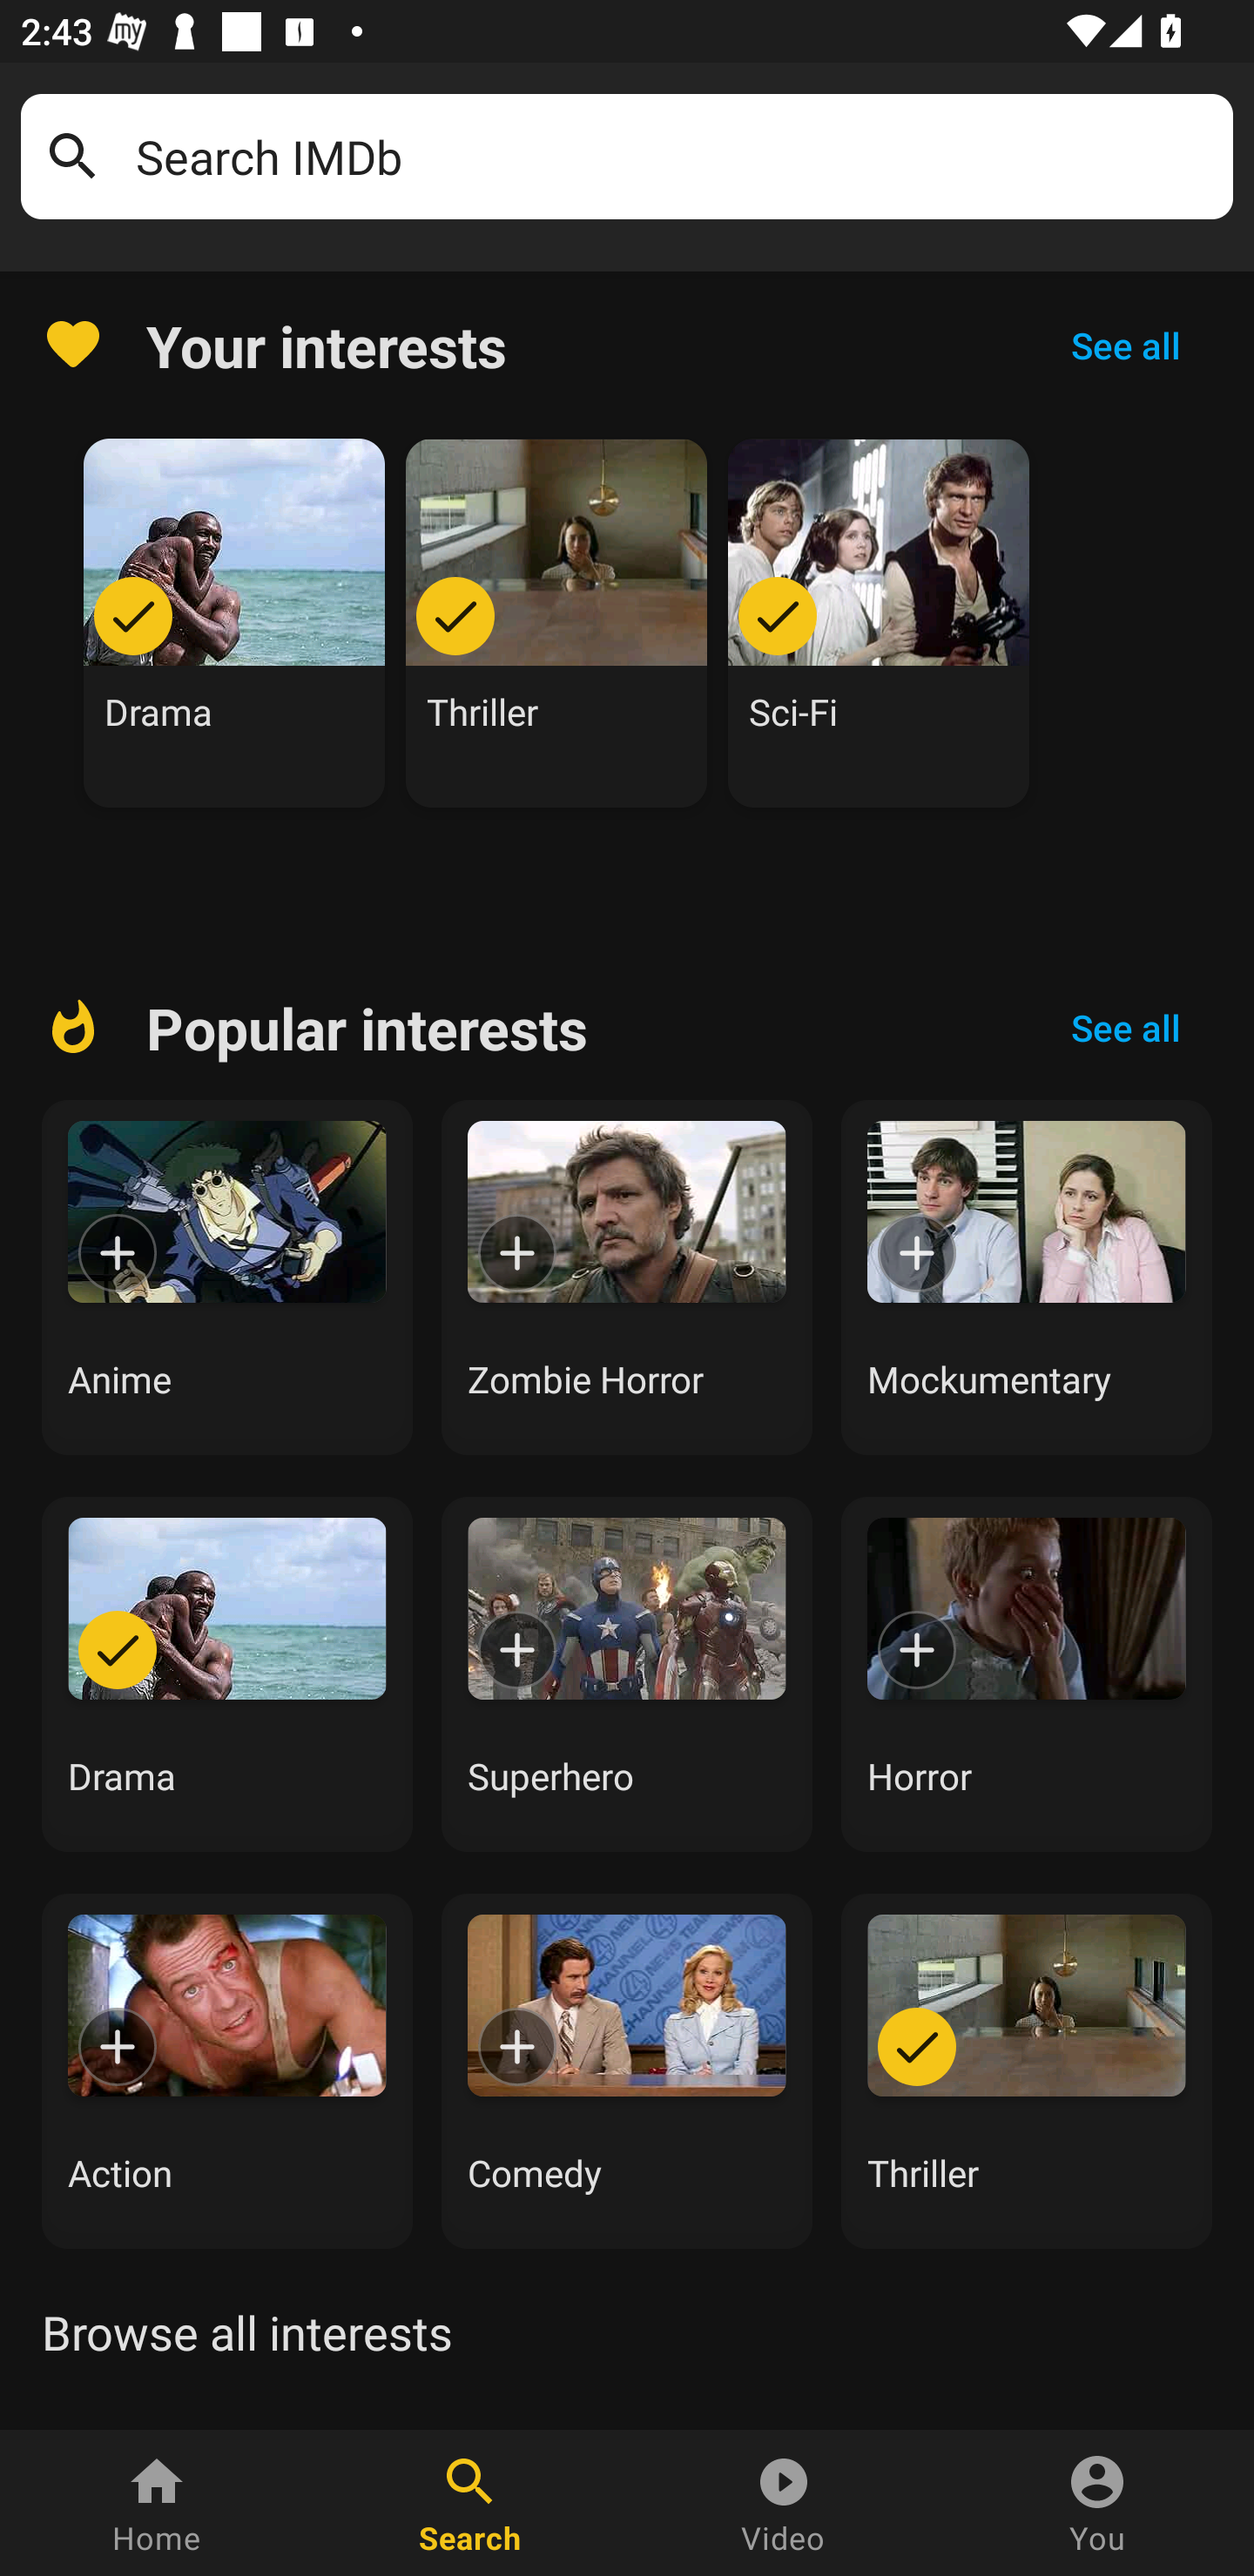 The height and width of the screenshot is (2576, 1254). Describe the element at coordinates (627, 1674) in the screenshot. I see `Superhero` at that location.